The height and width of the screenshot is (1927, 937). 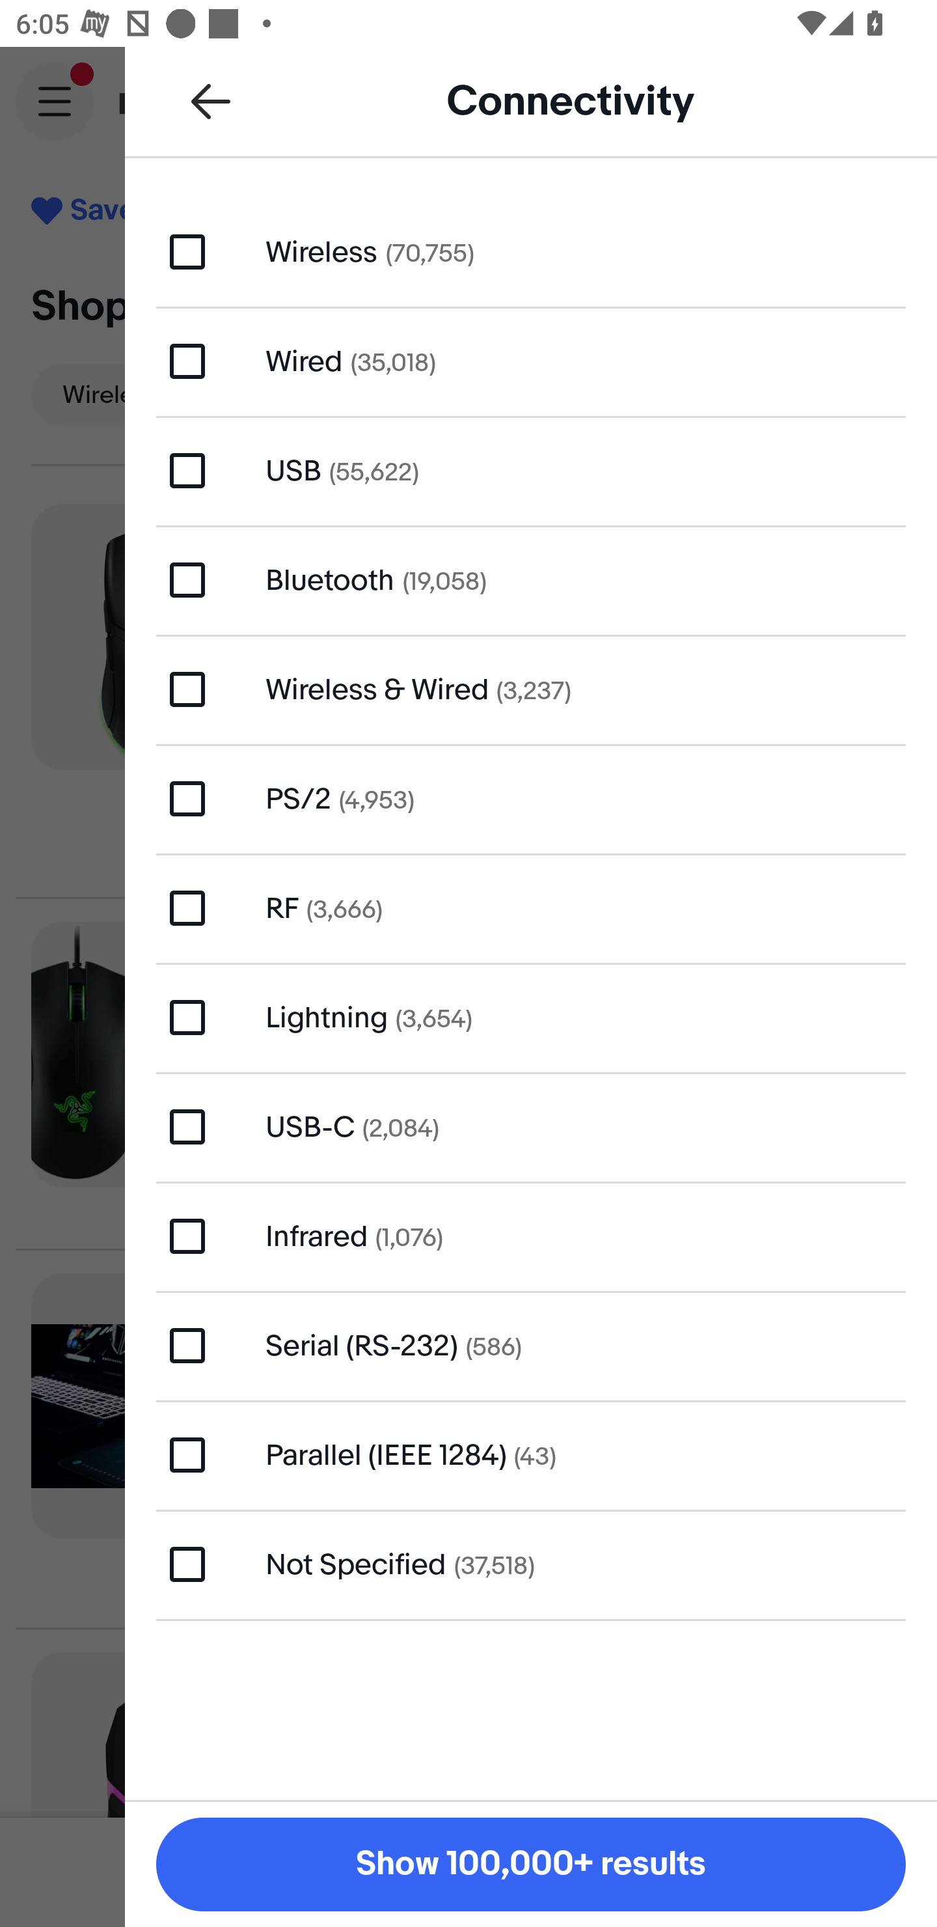 I want to click on RF (3,666), so click(x=531, y=909).